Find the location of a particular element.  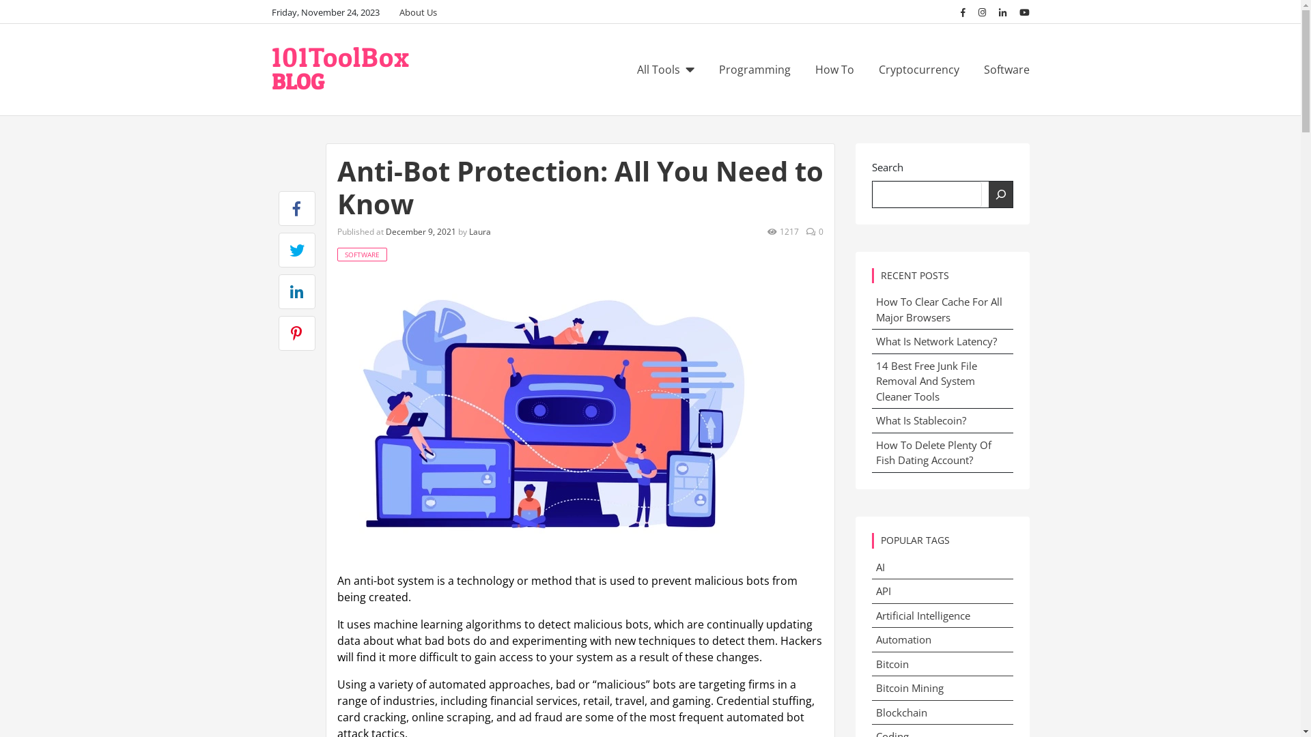

Automation is located at coordinates (942, 640).